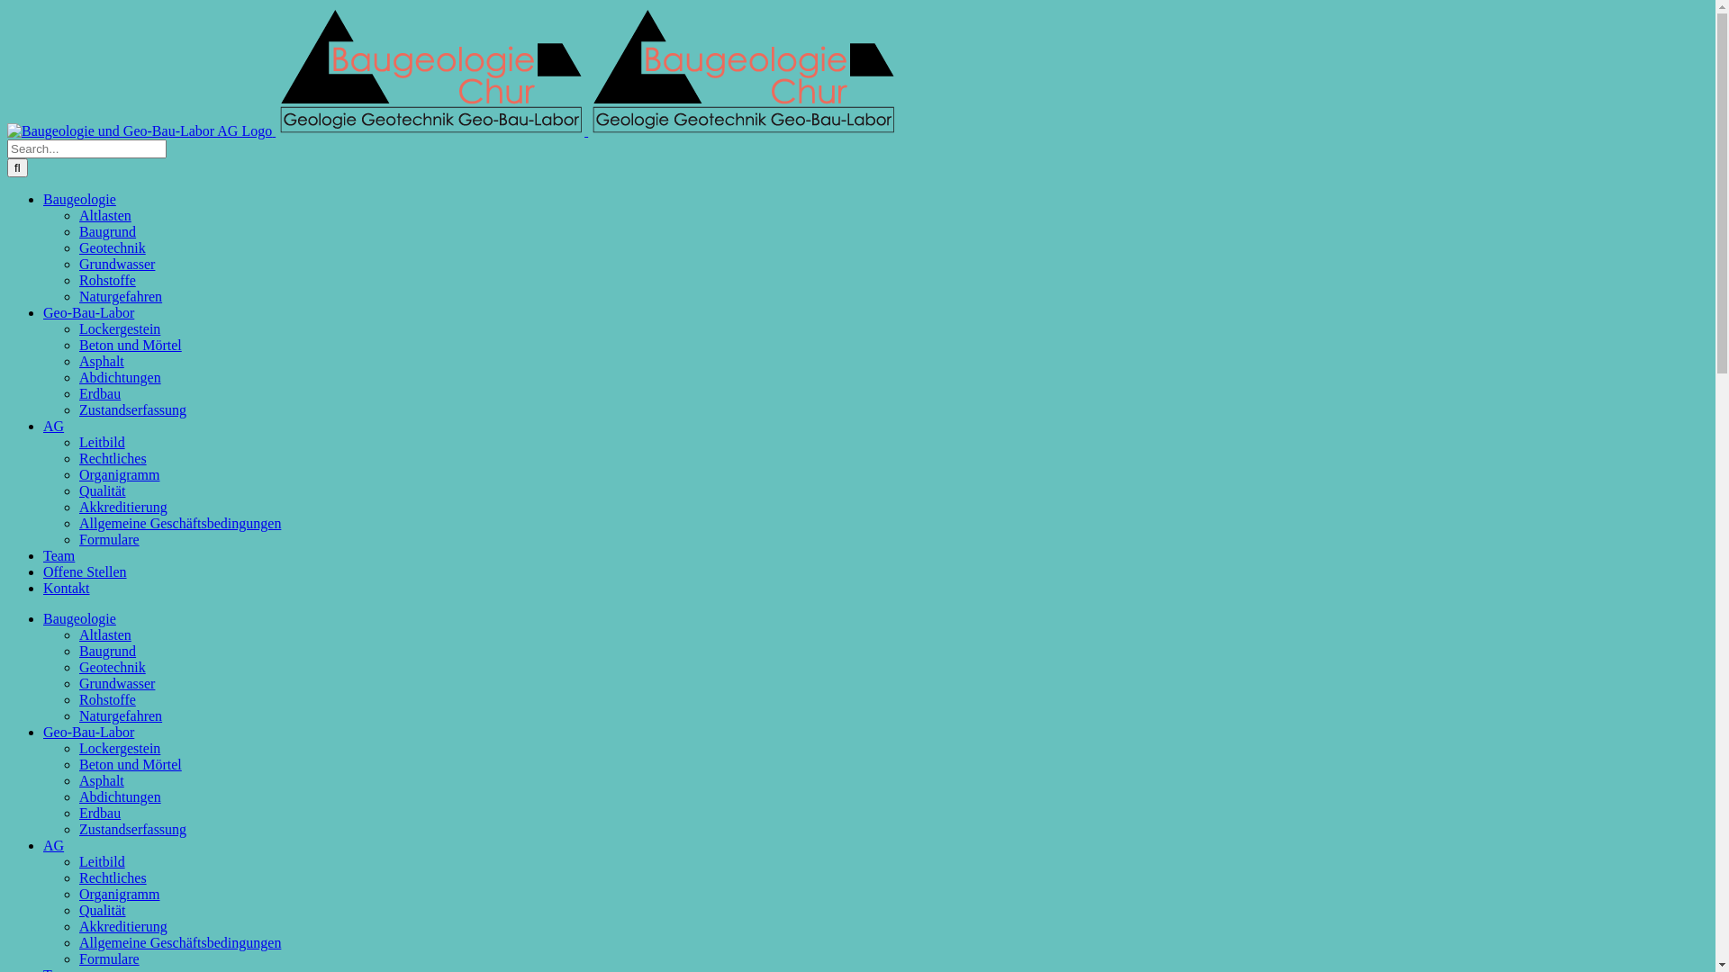 This screenshot has width=1729, height=972. I want to click on Rechtliches, so click(113, 878).